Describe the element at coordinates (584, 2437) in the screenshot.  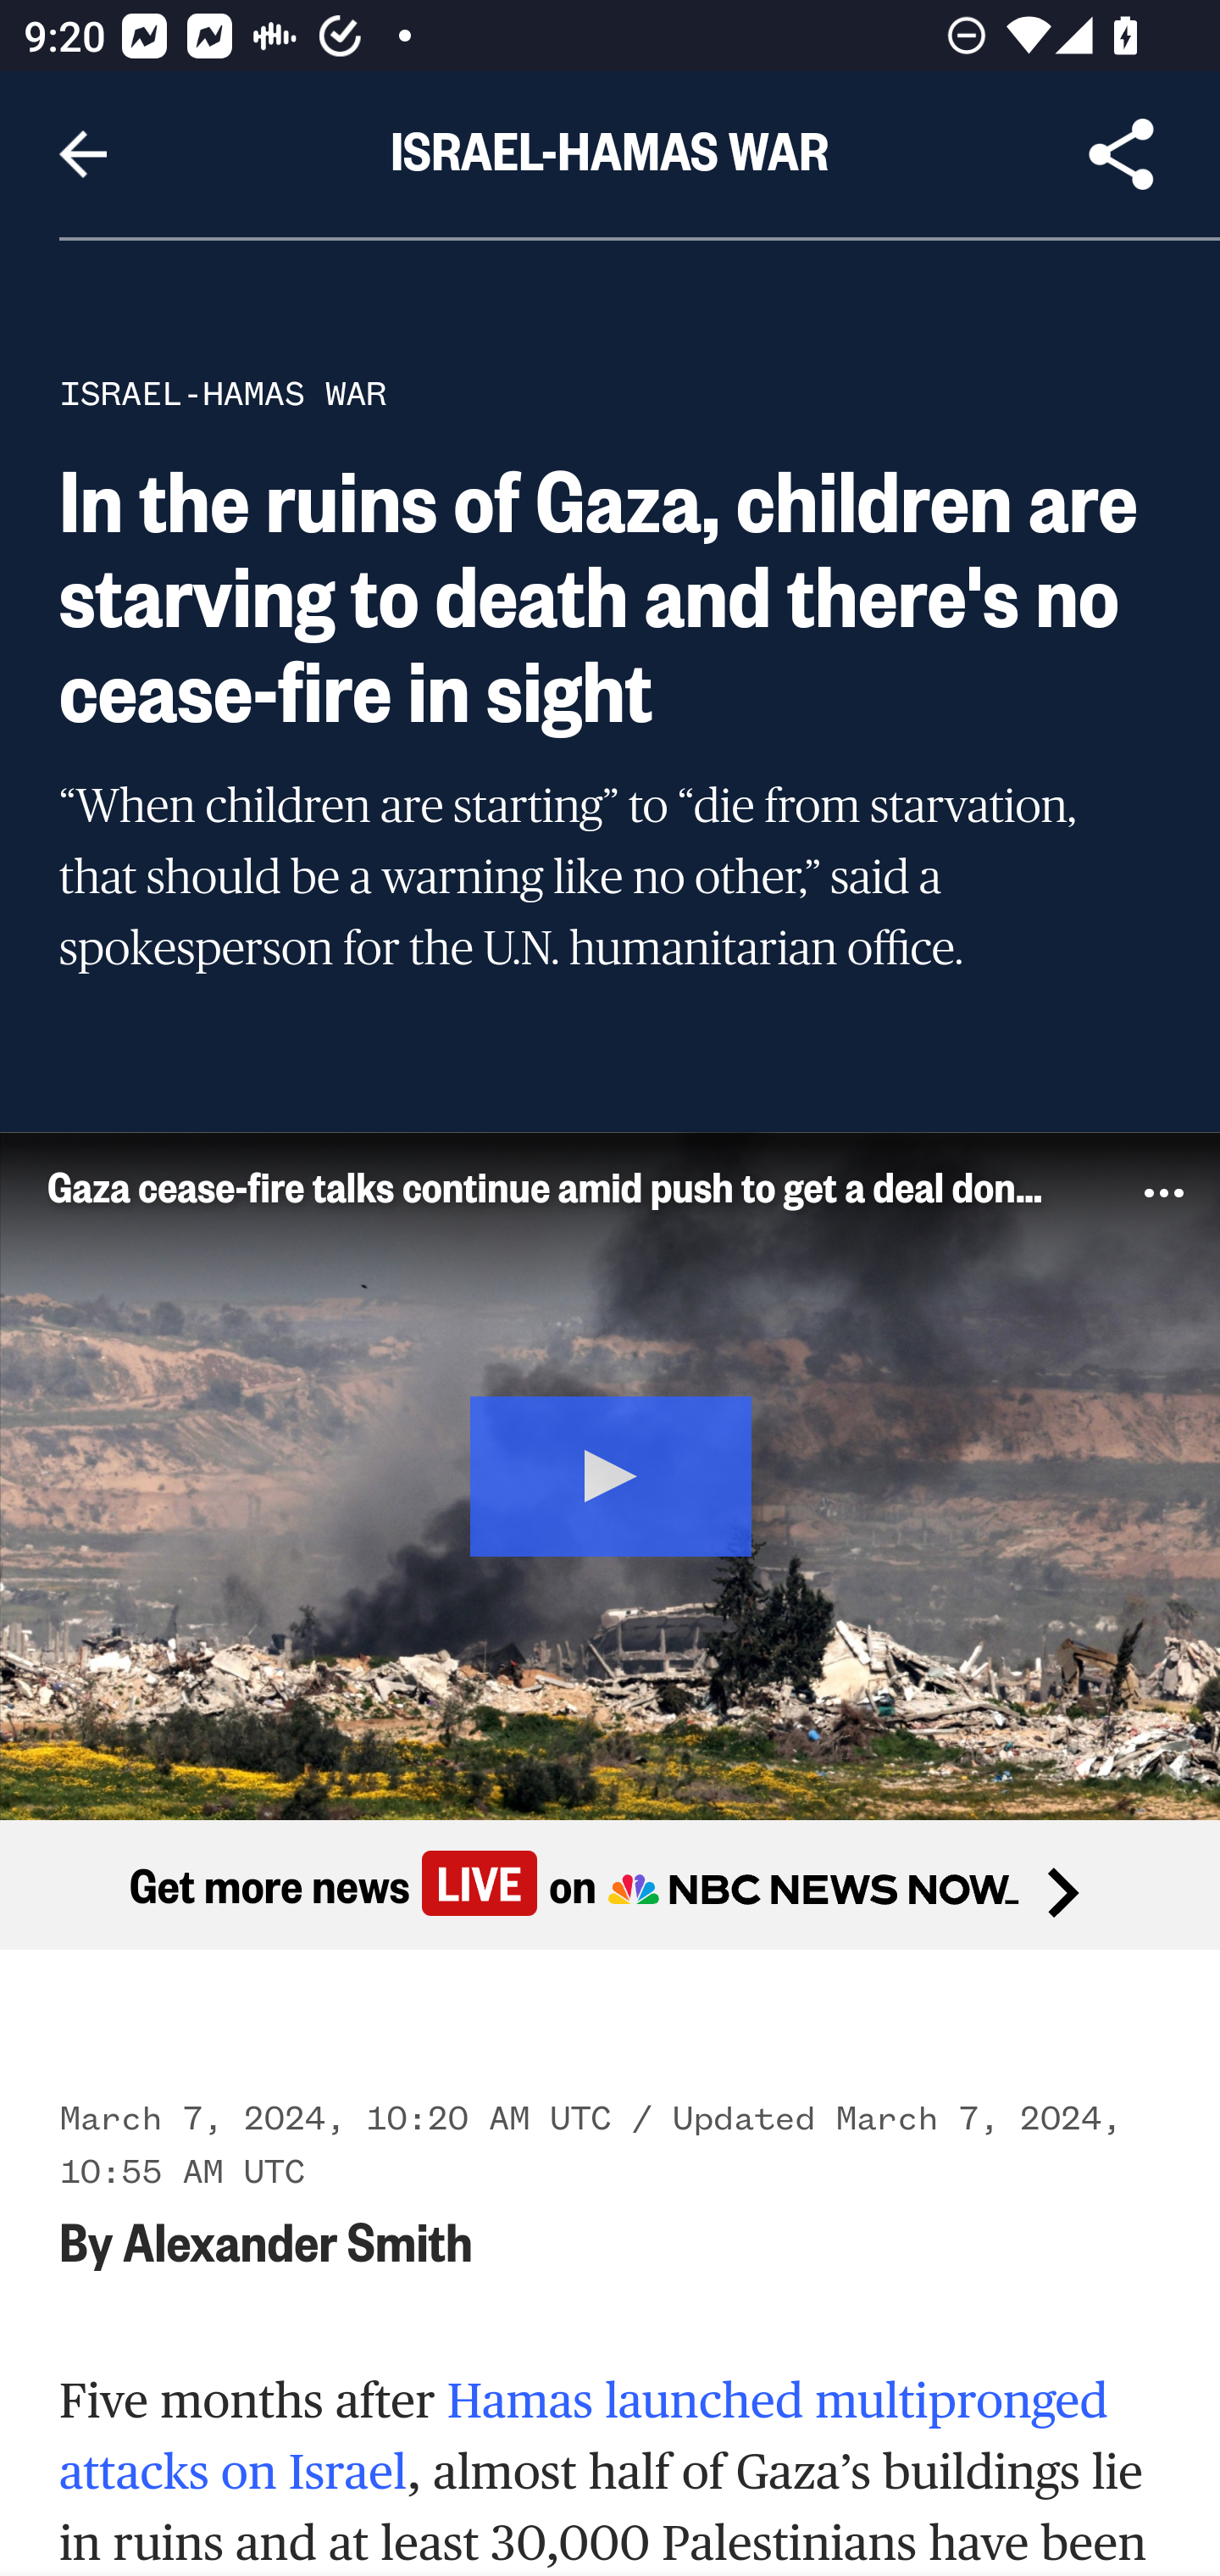
I see `Hamas launched multipronged attacks on Israel` at that location.